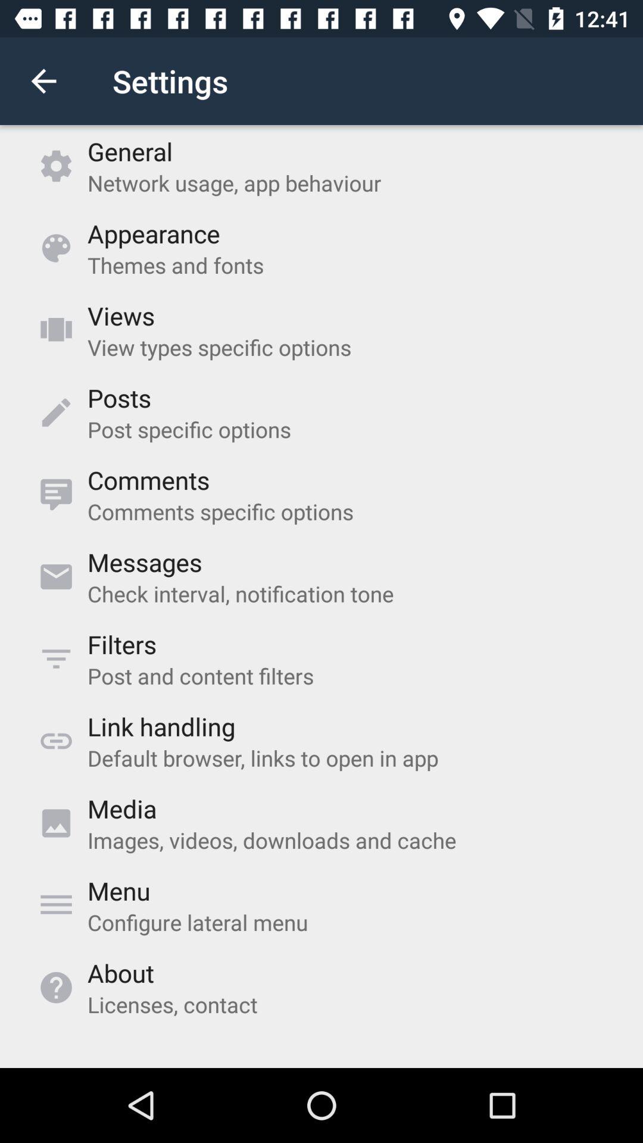 Image resolution: width=643 pixels, height=1143 pixels. What do you see at coordinates (198, 922) in the screenshot?
I see `jump until configure lateral menu item` at bounding box center [198, 922].